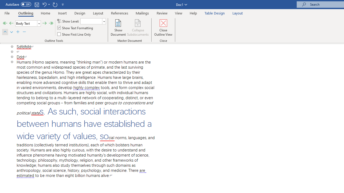  What do you see at coordinates (62, 13) in the screenshot?
I see `Insert` at bounding box center [62, 13].